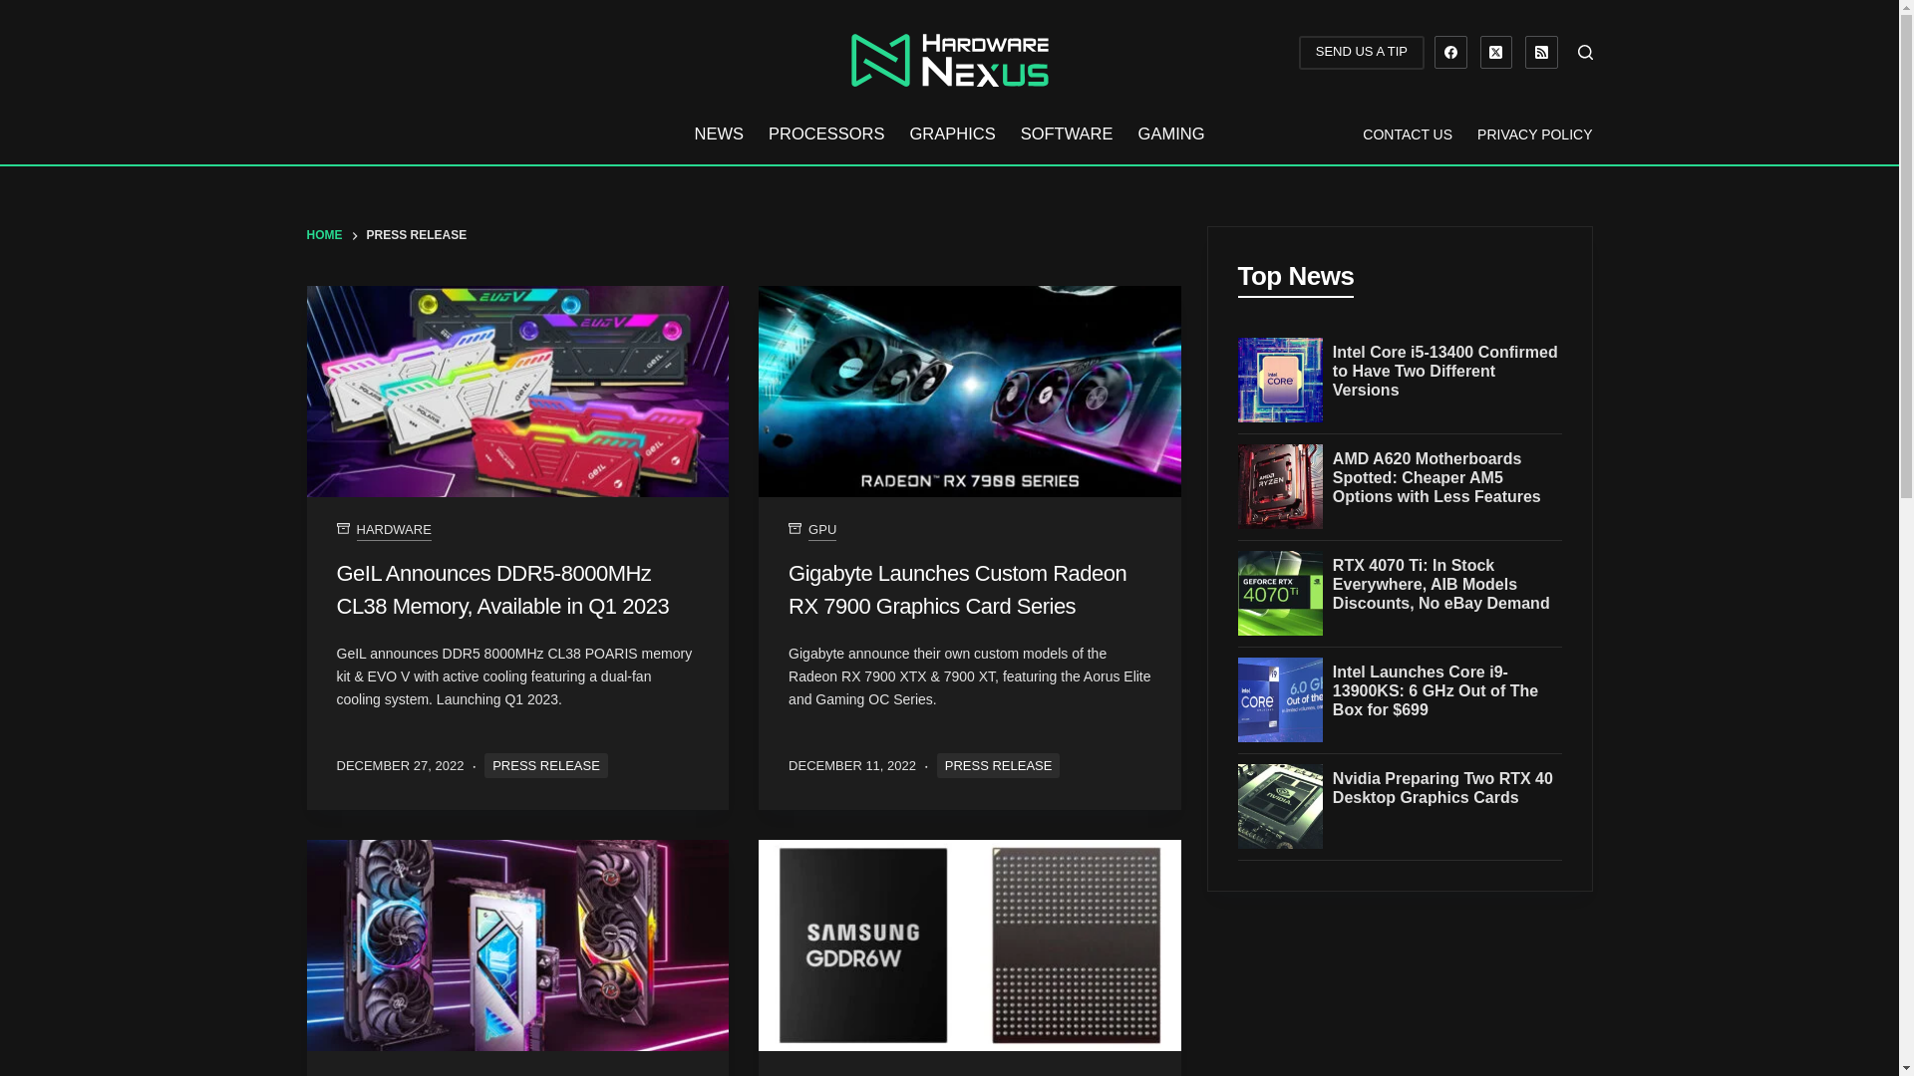 The image size is (1914, 1076). I want to click on SEND US A TIP, so click(1362, 52).